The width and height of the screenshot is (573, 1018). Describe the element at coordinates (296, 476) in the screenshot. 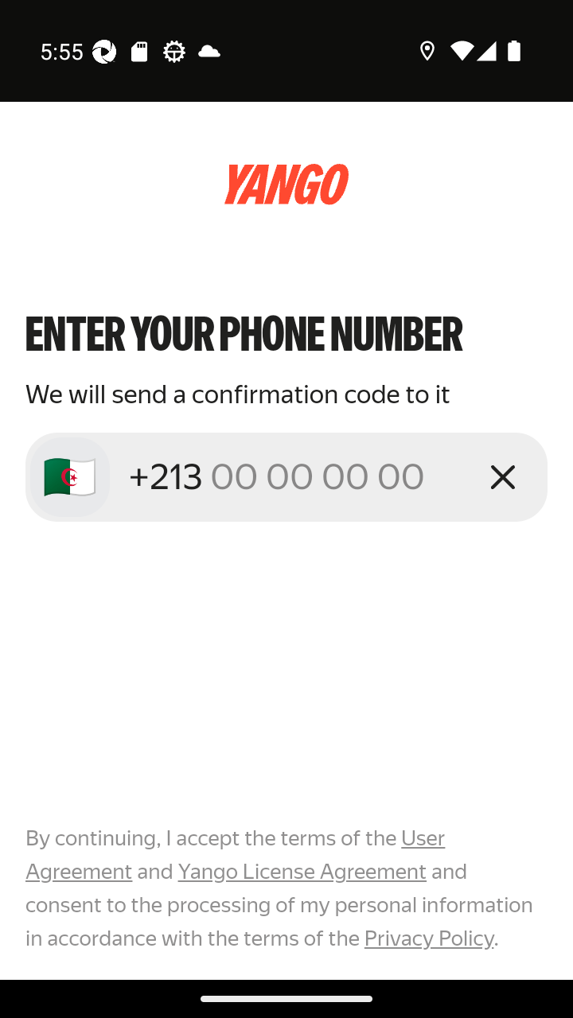

I see `+213` at that location.